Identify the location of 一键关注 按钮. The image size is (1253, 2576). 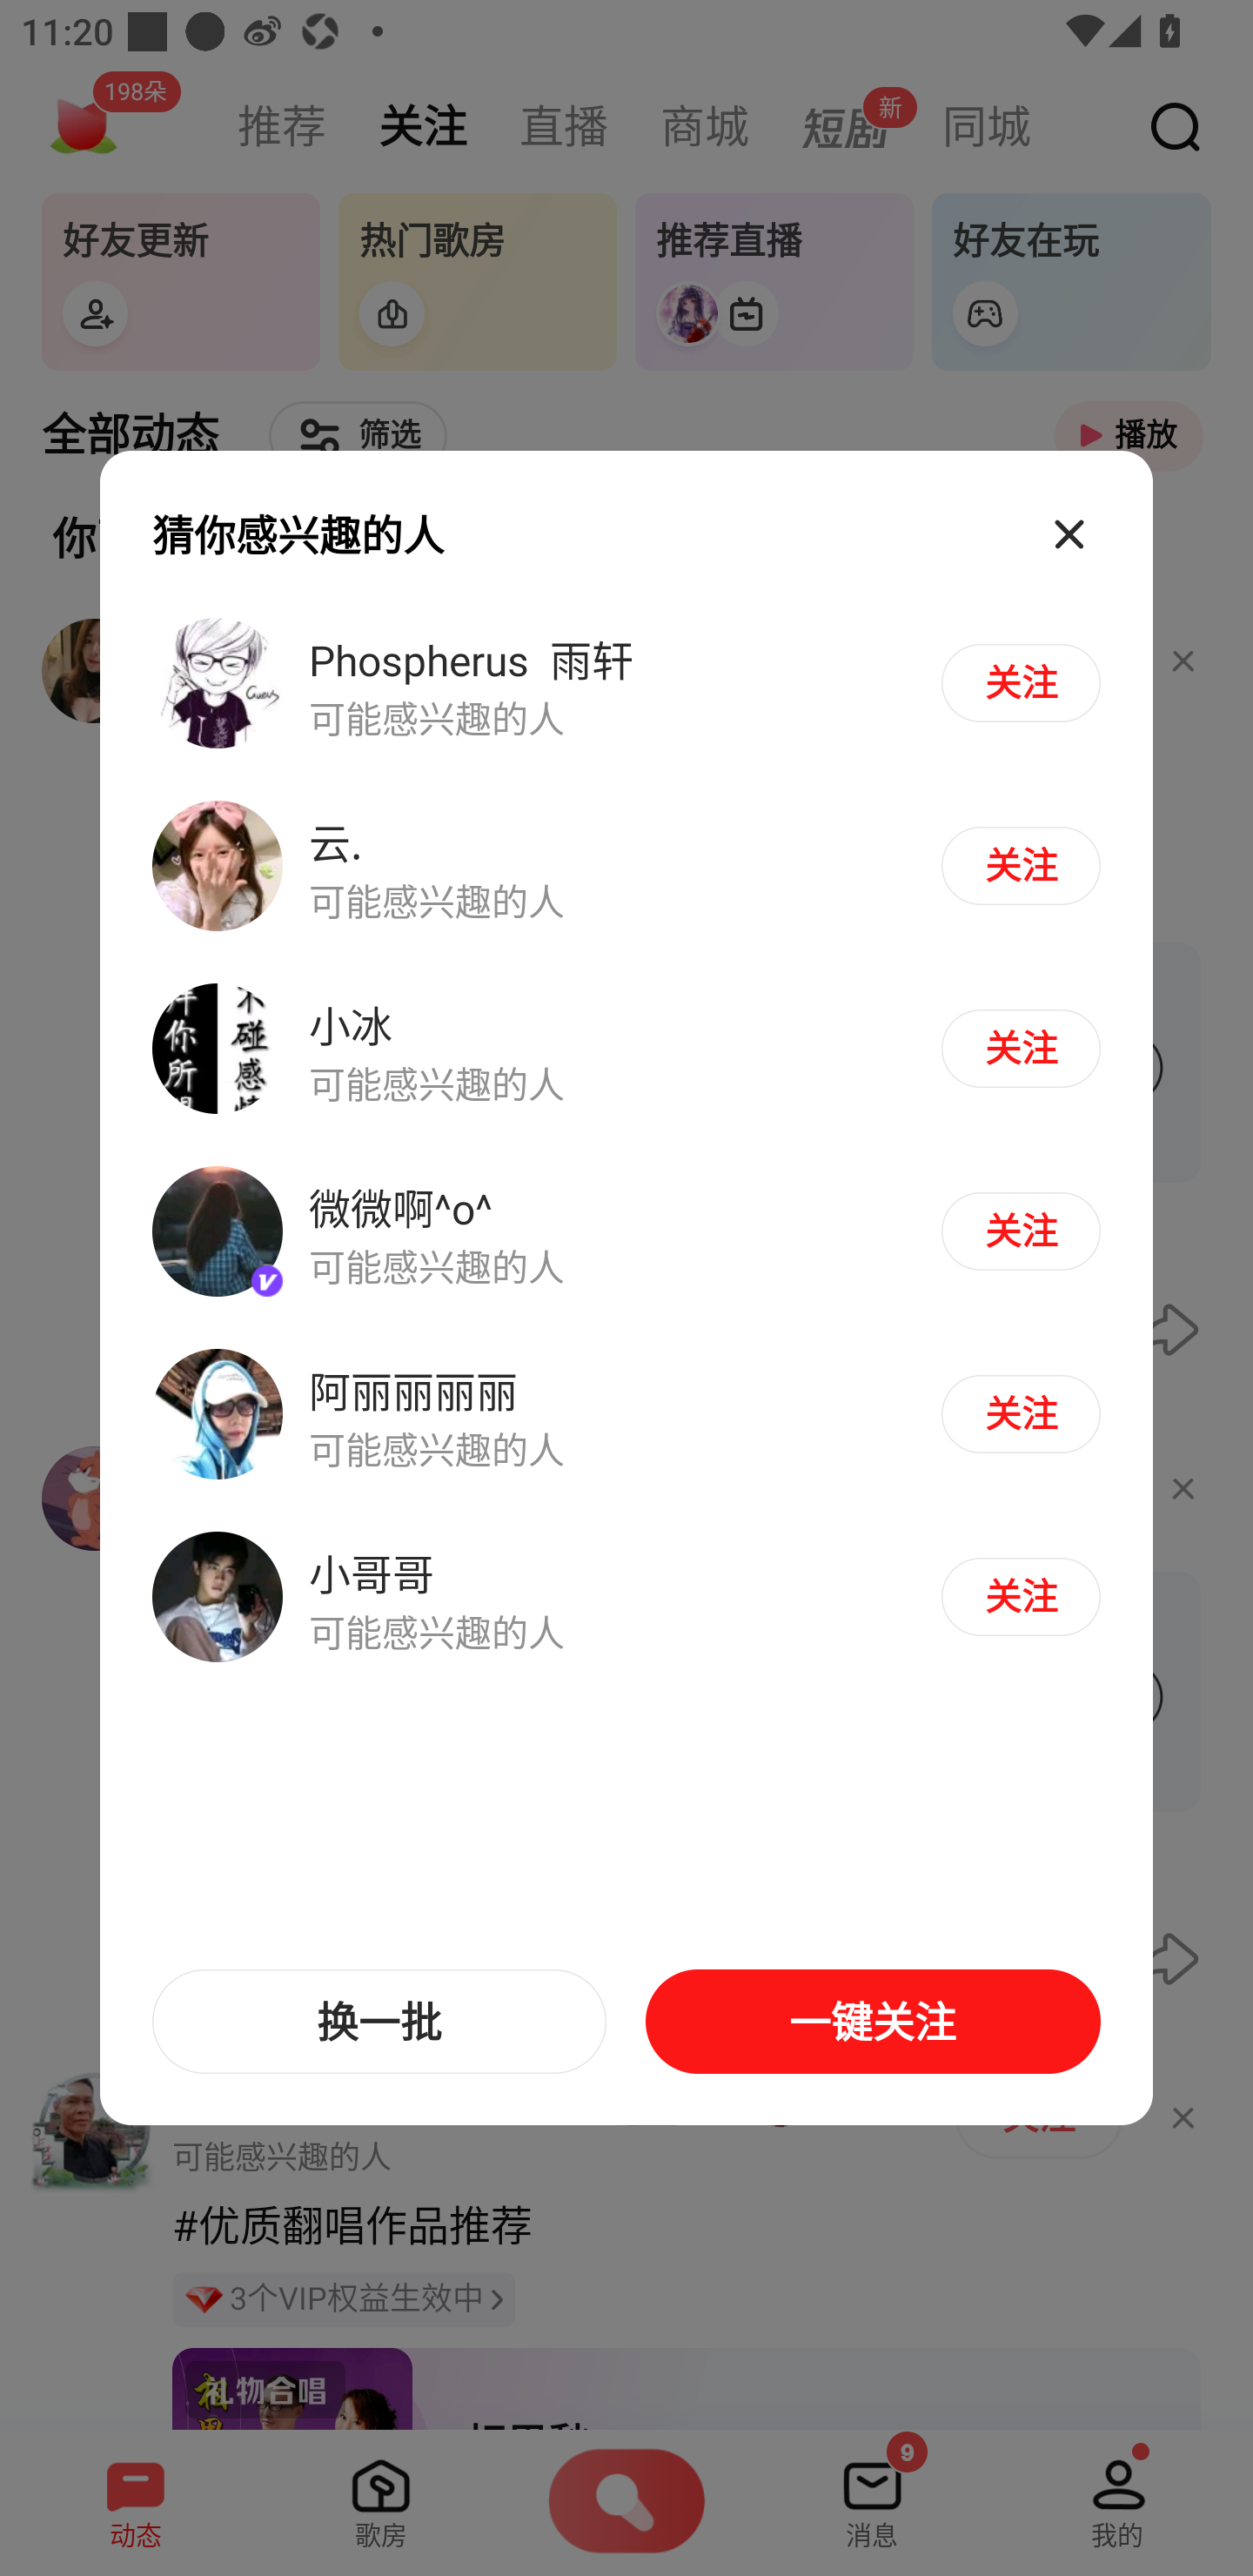
(872, 2022).